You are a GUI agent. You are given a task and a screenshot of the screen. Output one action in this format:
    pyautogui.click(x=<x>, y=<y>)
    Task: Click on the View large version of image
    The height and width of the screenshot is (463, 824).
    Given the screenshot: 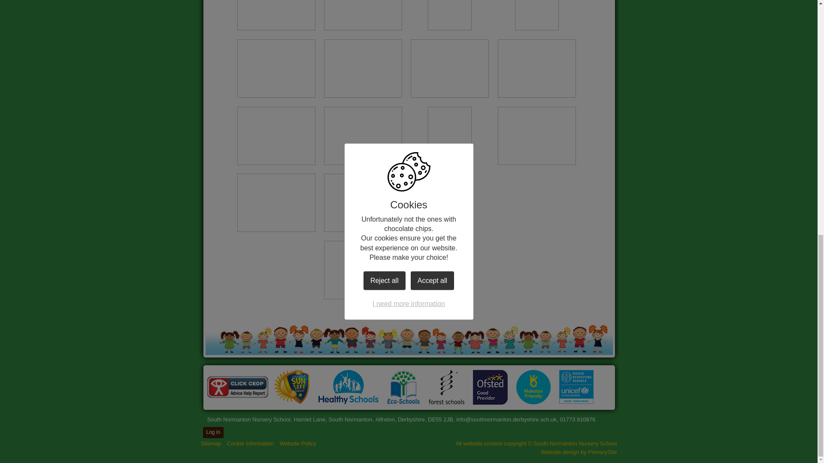 What is the action you would take?
    pyautogui.click(x=536, y=15)
    